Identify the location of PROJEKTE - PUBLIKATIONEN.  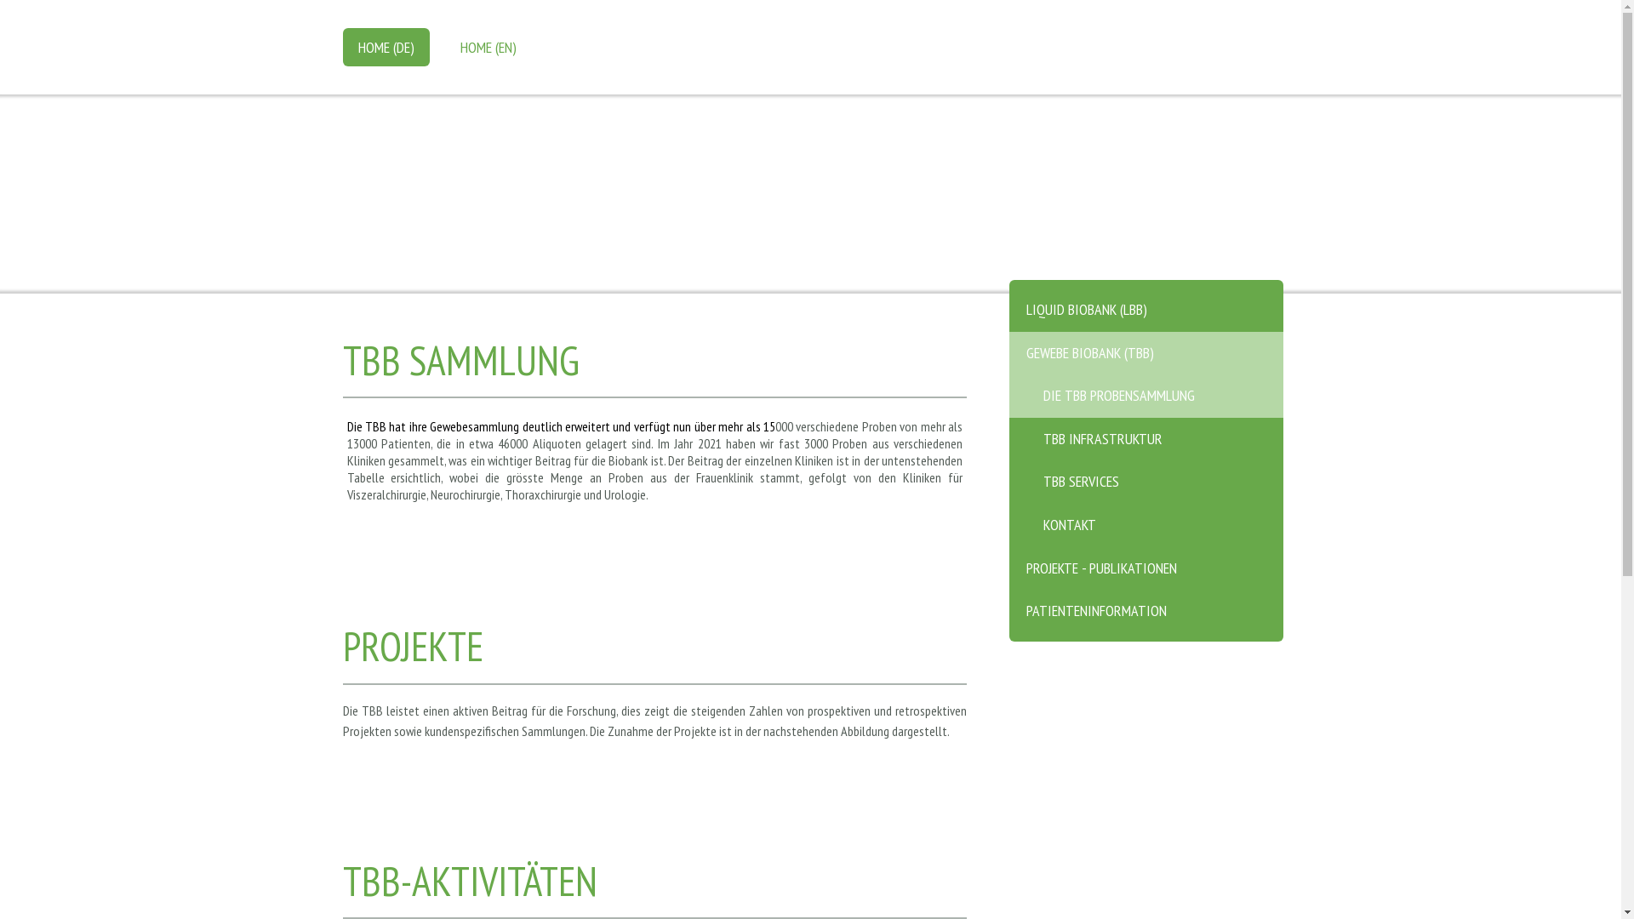
(1146, 568).